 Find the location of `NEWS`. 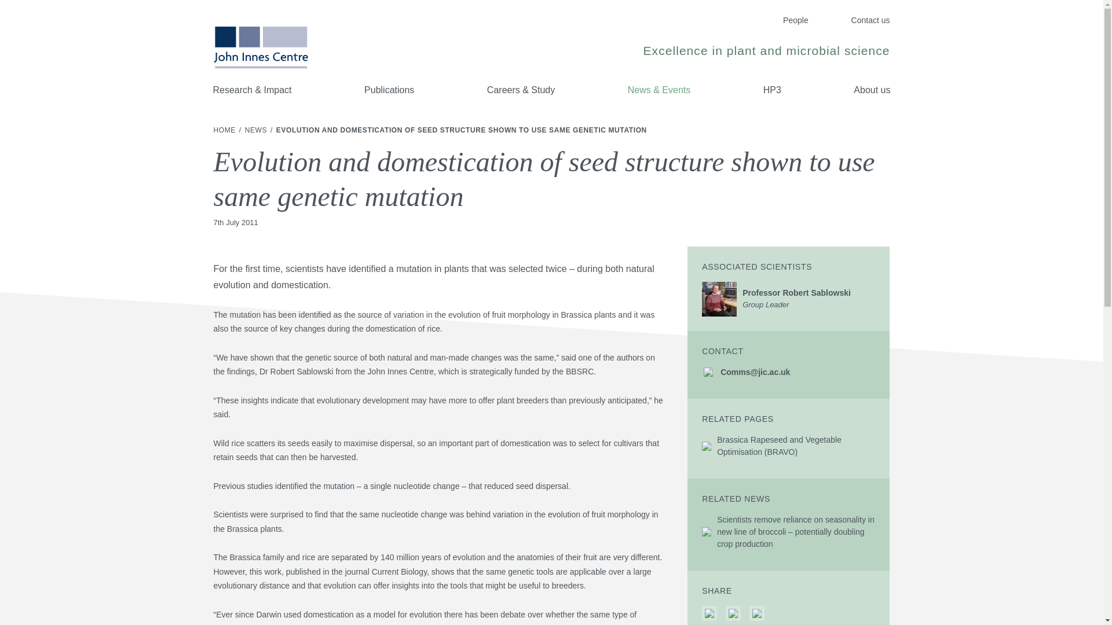

NEWS is located at coordinates (257, 130).